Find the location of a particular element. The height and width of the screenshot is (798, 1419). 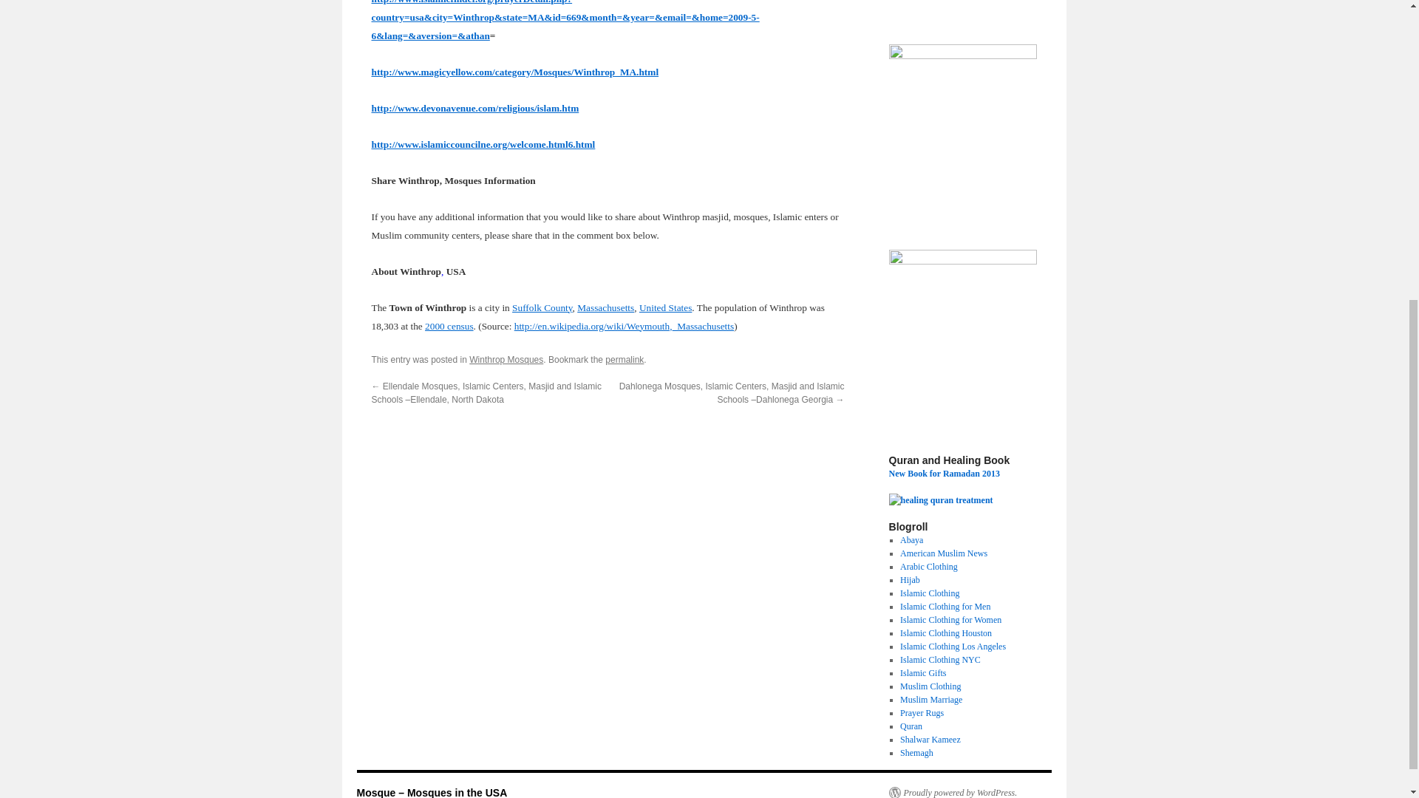

Islamic Clothing Houston is located at coordinates (946, 632).